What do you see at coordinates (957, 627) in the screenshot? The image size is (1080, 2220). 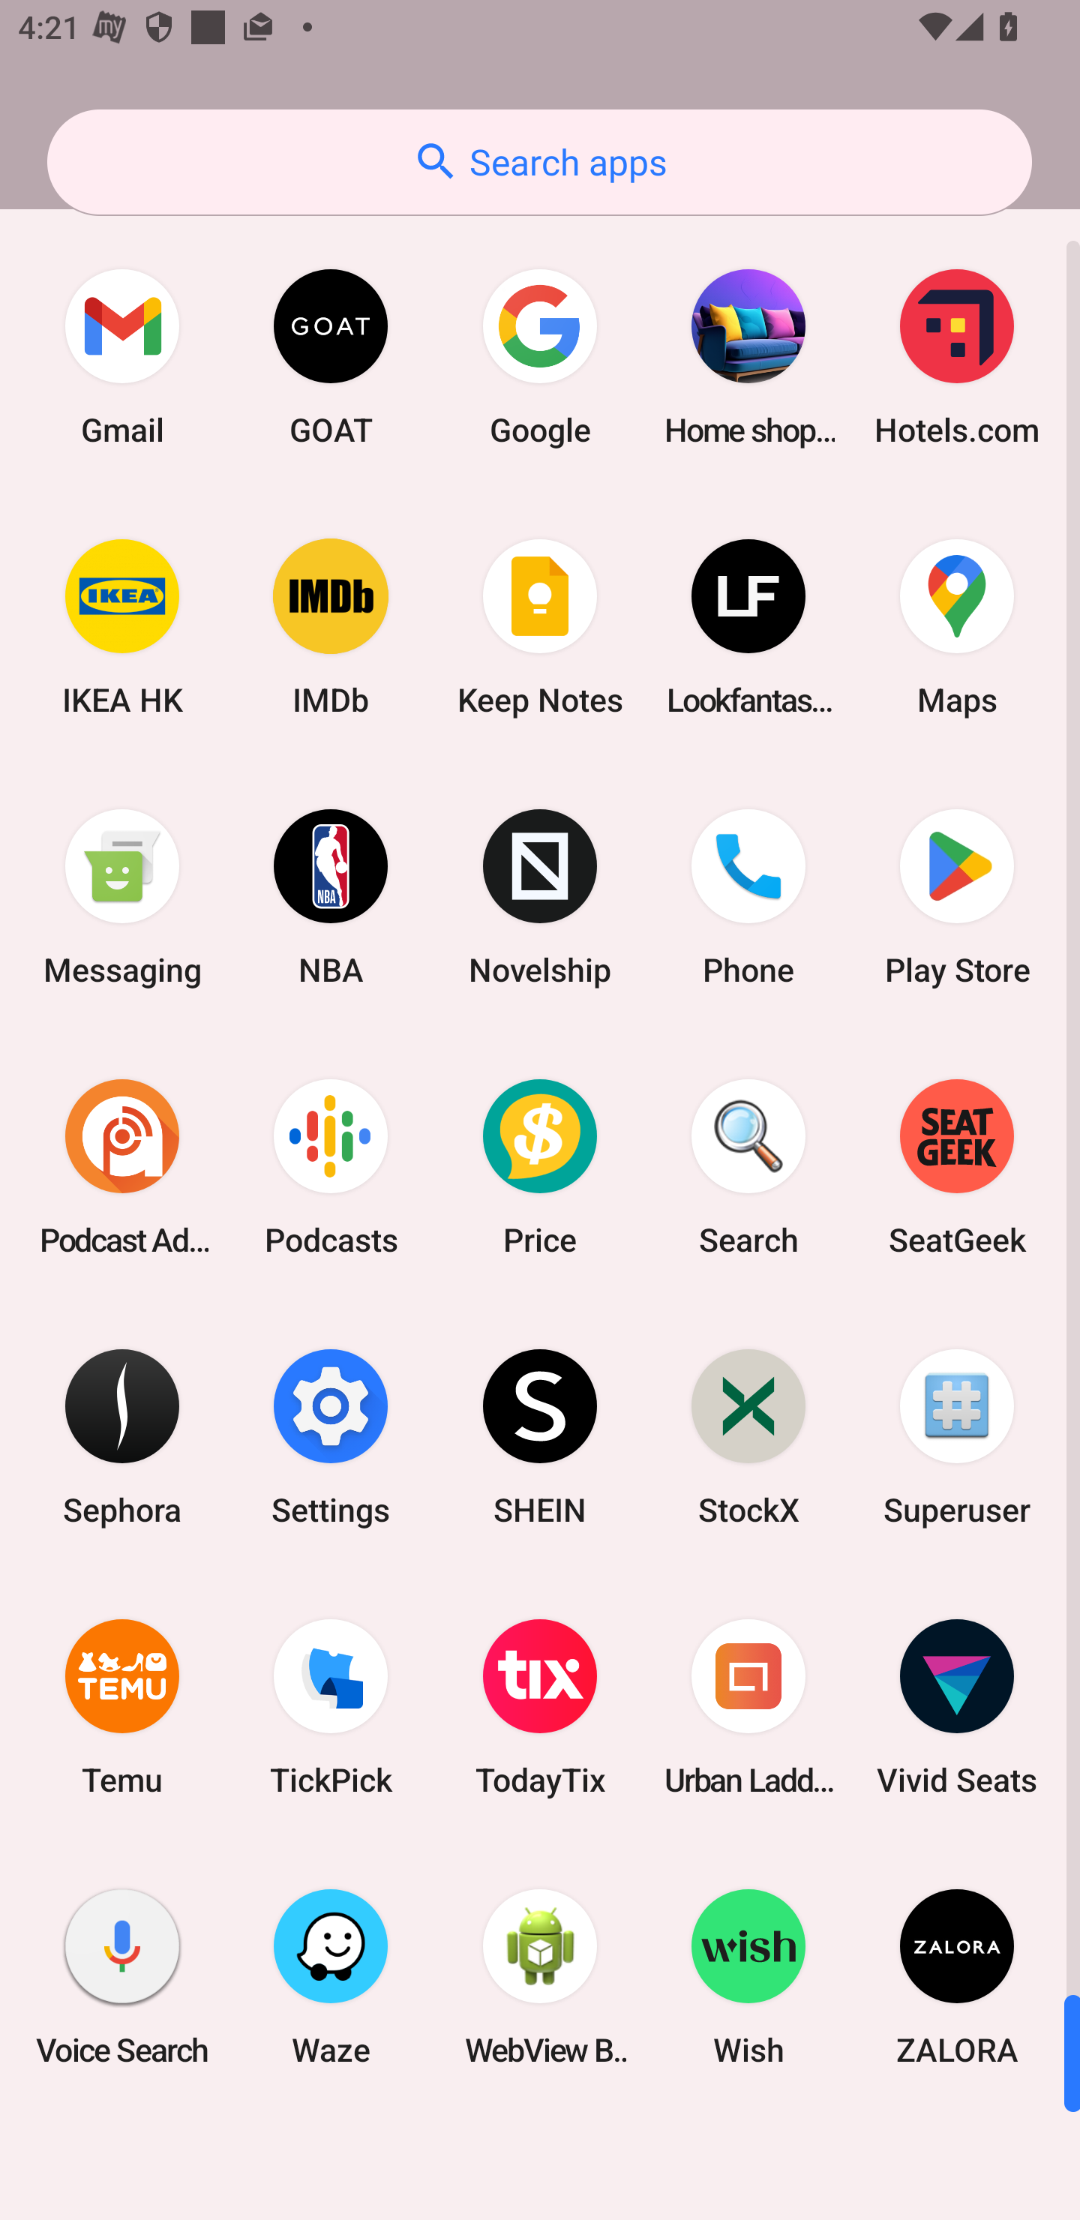 I see `Maps` at bounding box center [957, 627].